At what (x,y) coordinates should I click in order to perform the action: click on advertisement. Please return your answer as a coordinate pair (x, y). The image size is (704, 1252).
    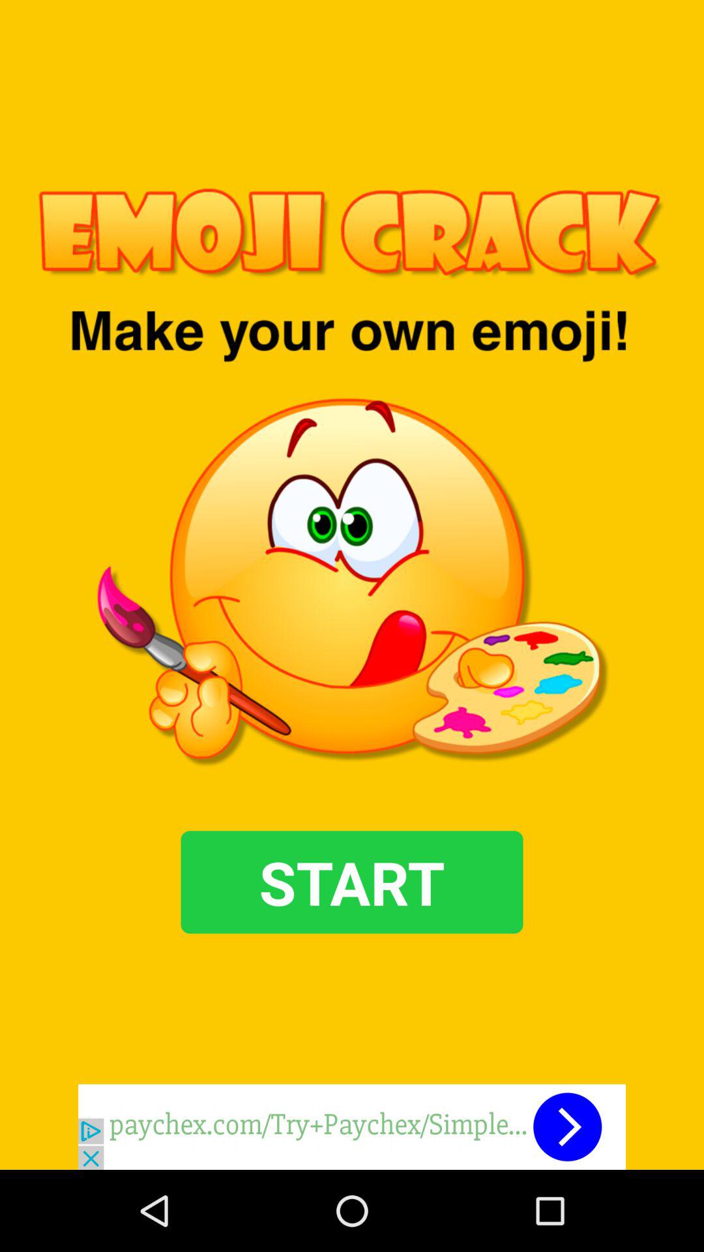
    Looking at the image, I should click on (352, 1127).